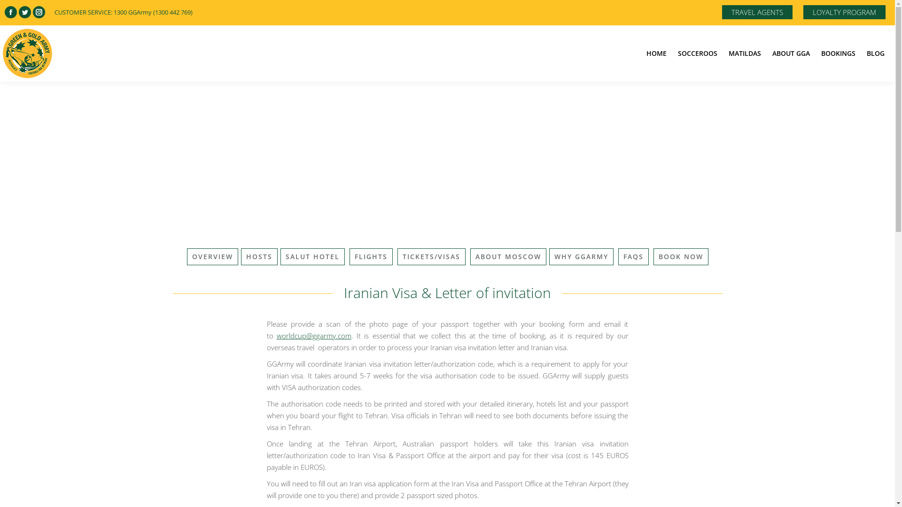 This screenshot has height=507, width=902. What do you see at coordinates (845, 12) in the screenshot?
I see `LOYALTY PROGRAM` at bounding box center [845, 12].